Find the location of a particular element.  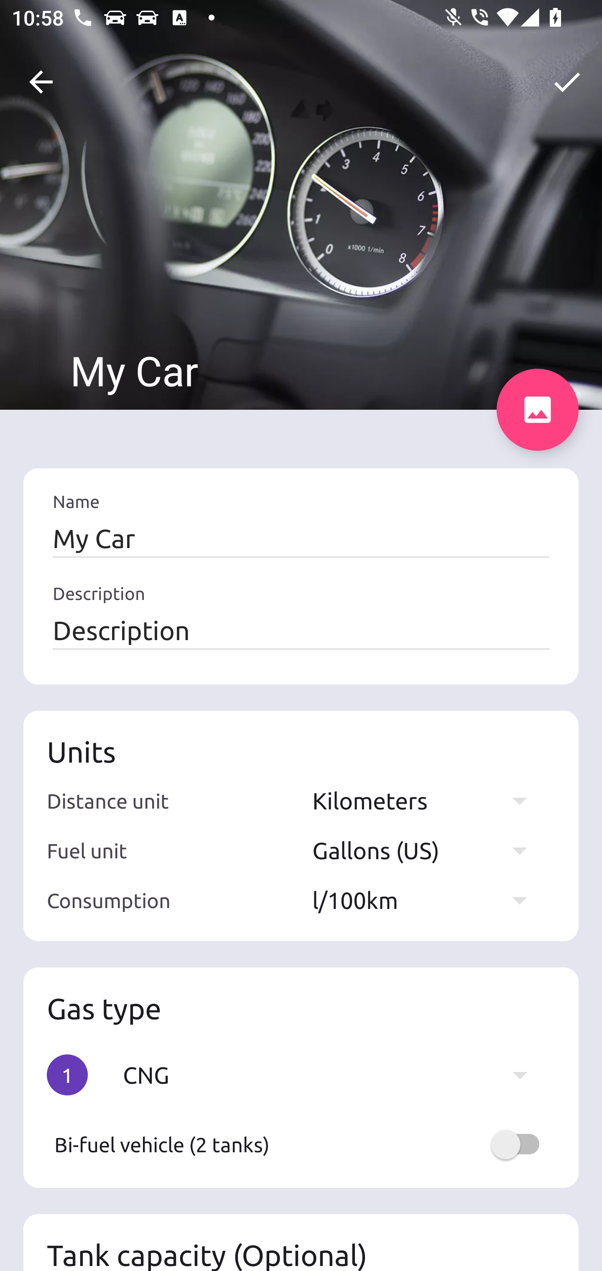

Gallons (US) is located at coordinates (427, 850).